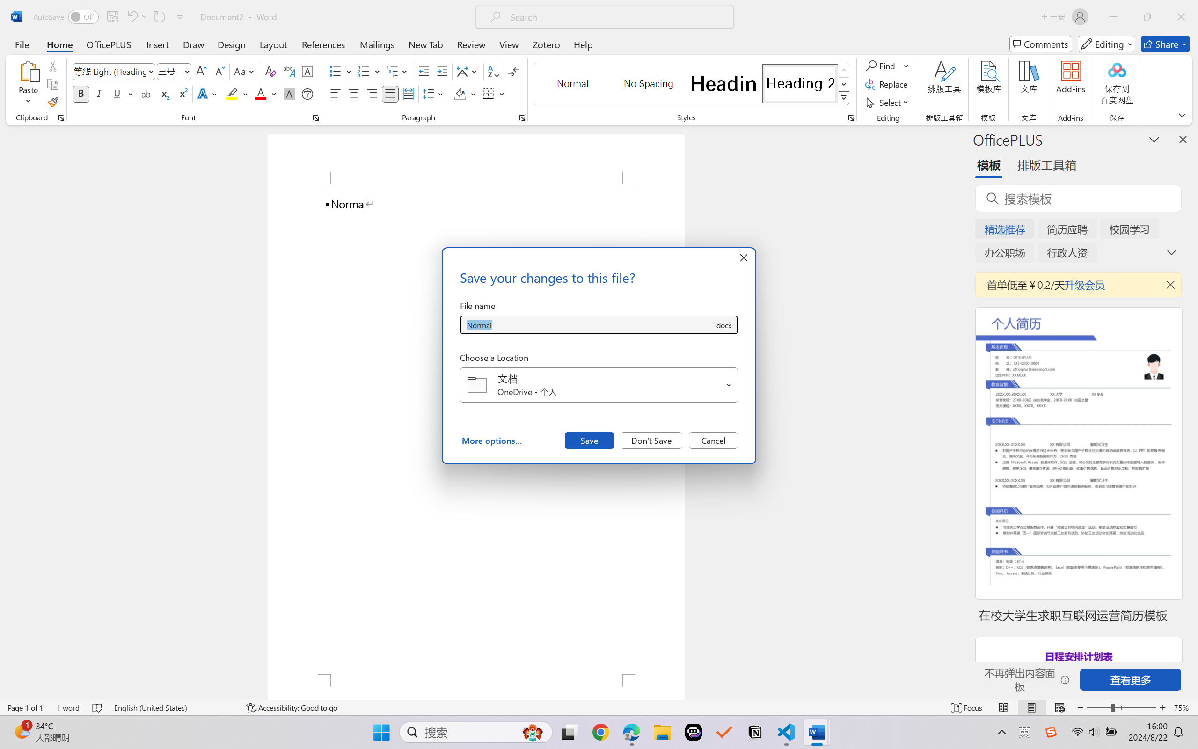 Image resolution: width=1198 pixels, height=749 pixels. What do you see at coordinates (232, 44) in the screenshot?
I see `Design` at bounding box center [232, 44].